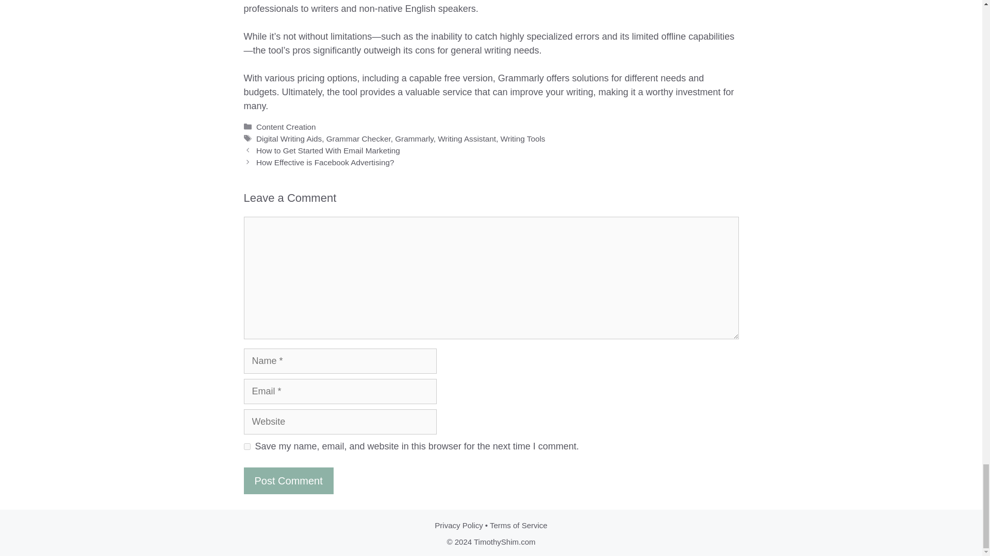 This screenshot has width=990, height=556. I want to click on Grammar Checker, so click(359, 138).